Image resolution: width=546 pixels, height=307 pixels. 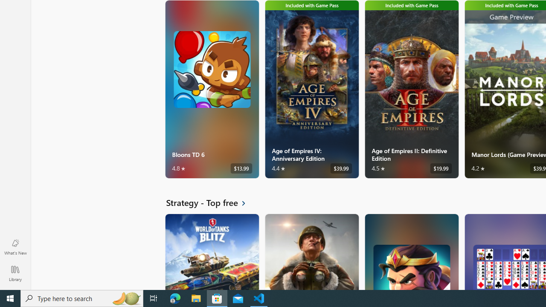 What do you see at coordinates (211, 203) in the screenshot?
I see `See all  Strategy - Top free` at bounding box center [211, 203].